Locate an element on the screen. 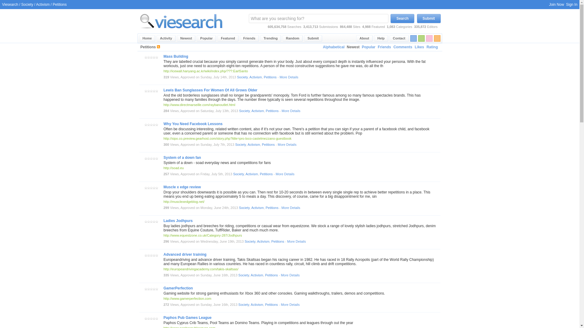  Petitions is located at coordinates (270, 77).